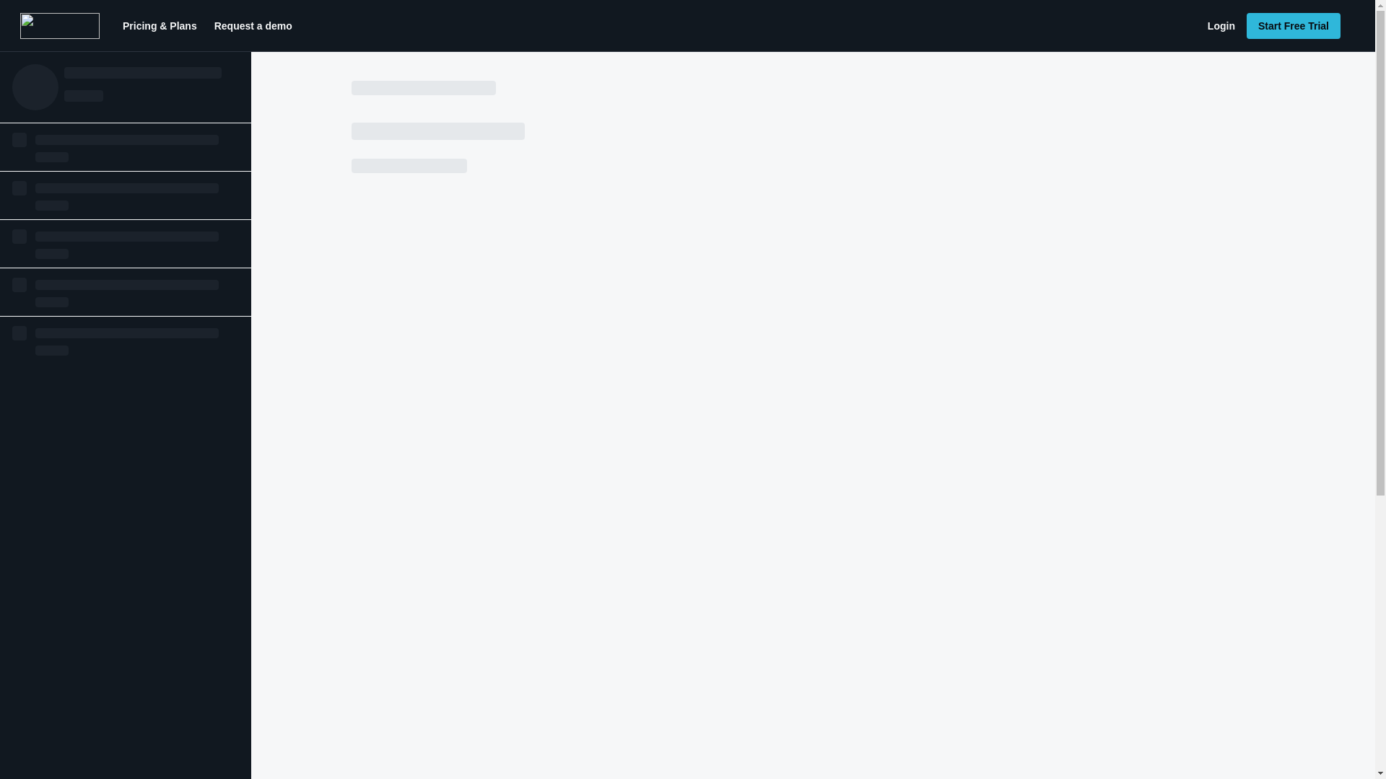 Image resolution: width=1386 pixels, height=779 pixels. What do you see at coordinates (1293, 26) in the screenshot?
I see `Start Free Trial` at bounding box center [1293, 26].